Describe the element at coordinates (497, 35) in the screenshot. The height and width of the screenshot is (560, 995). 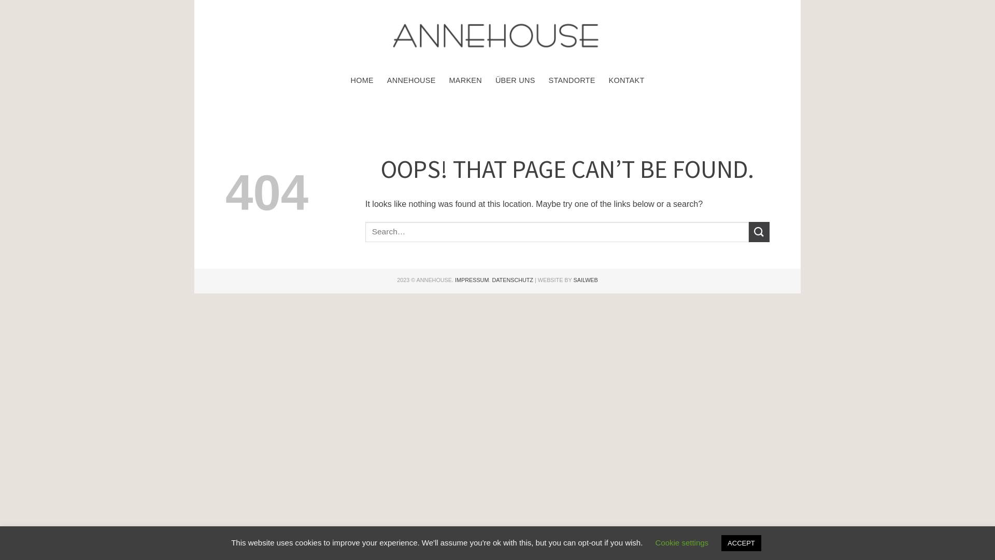
I see `Annehouse - Annehouse` at that location.